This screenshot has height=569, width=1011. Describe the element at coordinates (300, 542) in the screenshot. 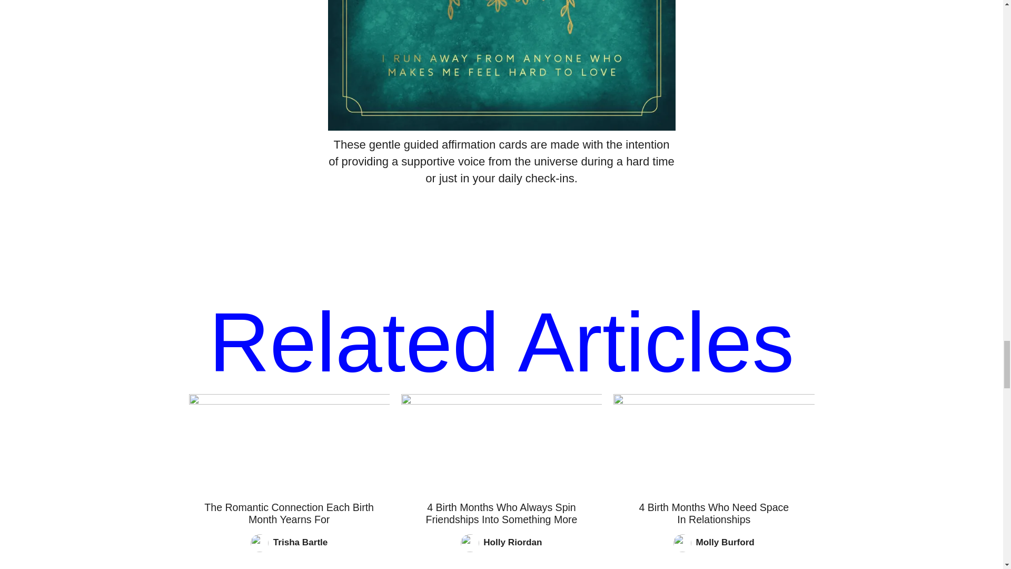

I see `Trisha Bartle` at that location.